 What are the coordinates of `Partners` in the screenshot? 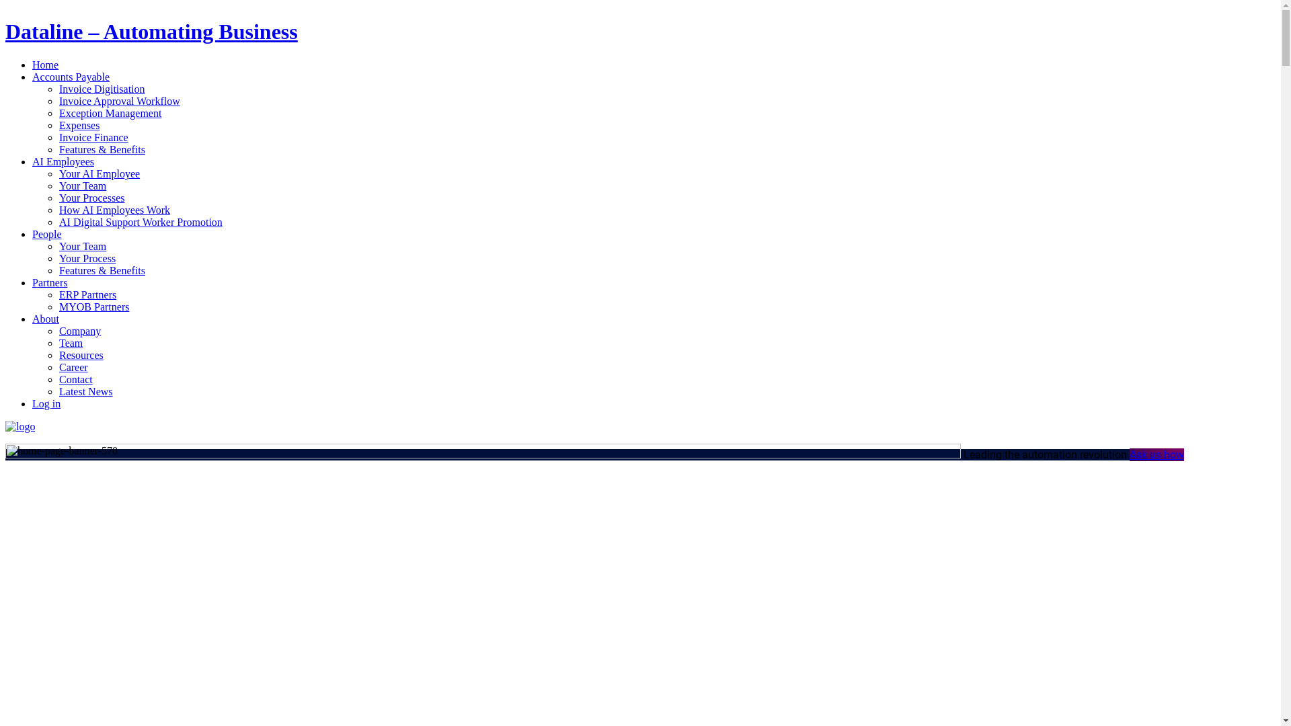 It's located at (50, 282).